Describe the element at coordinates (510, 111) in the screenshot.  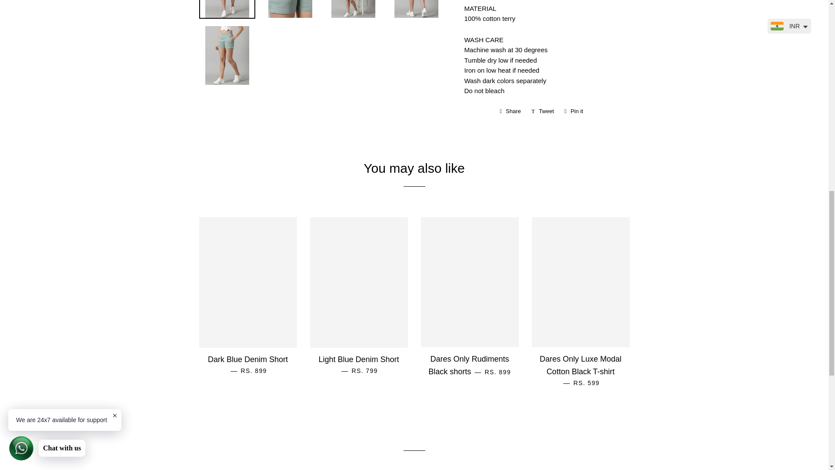
I see `Share on Facebook` at that location.